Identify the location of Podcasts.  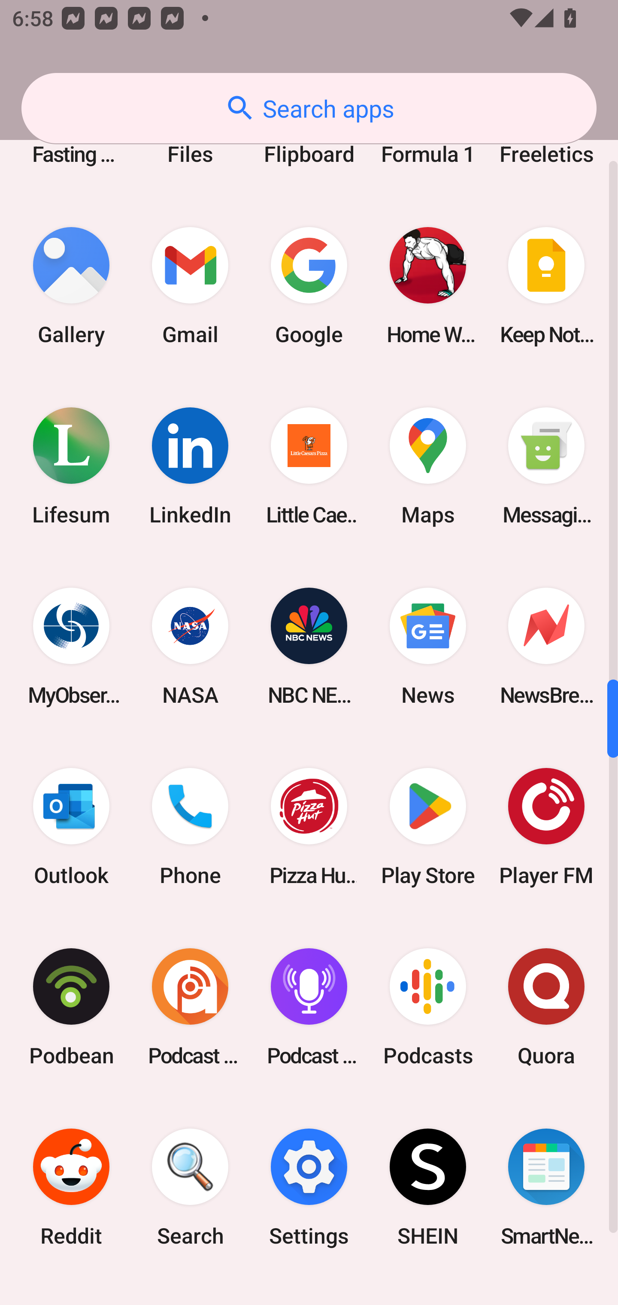
(427, 1007).